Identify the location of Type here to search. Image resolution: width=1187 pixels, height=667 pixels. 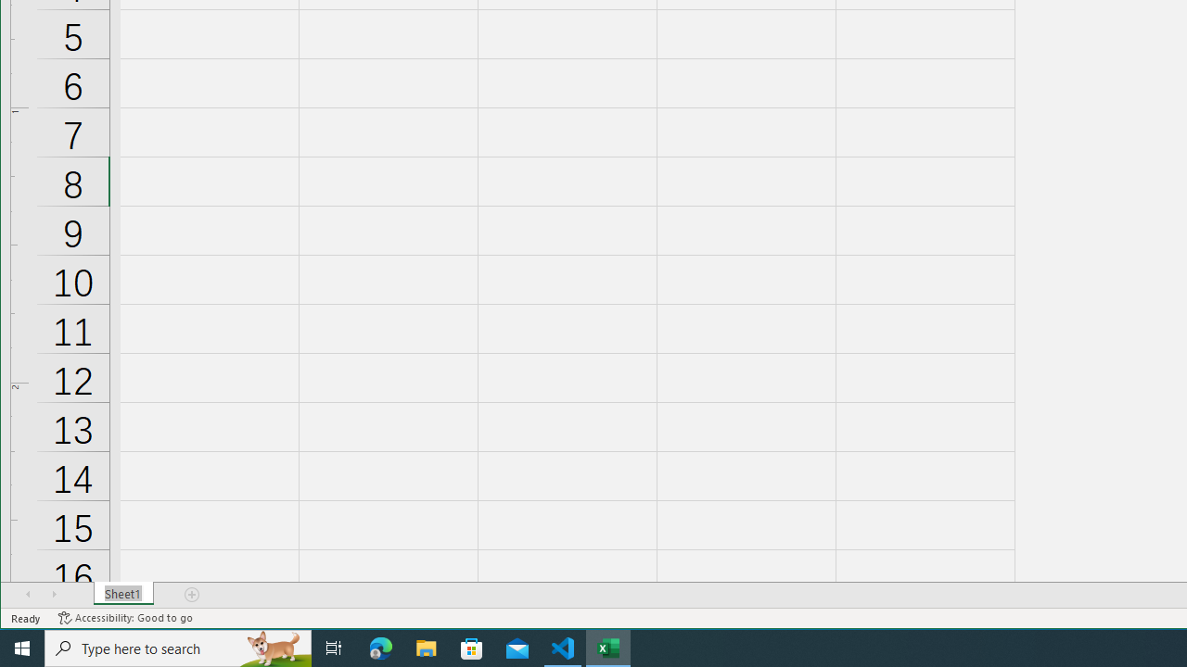
(178, 648).